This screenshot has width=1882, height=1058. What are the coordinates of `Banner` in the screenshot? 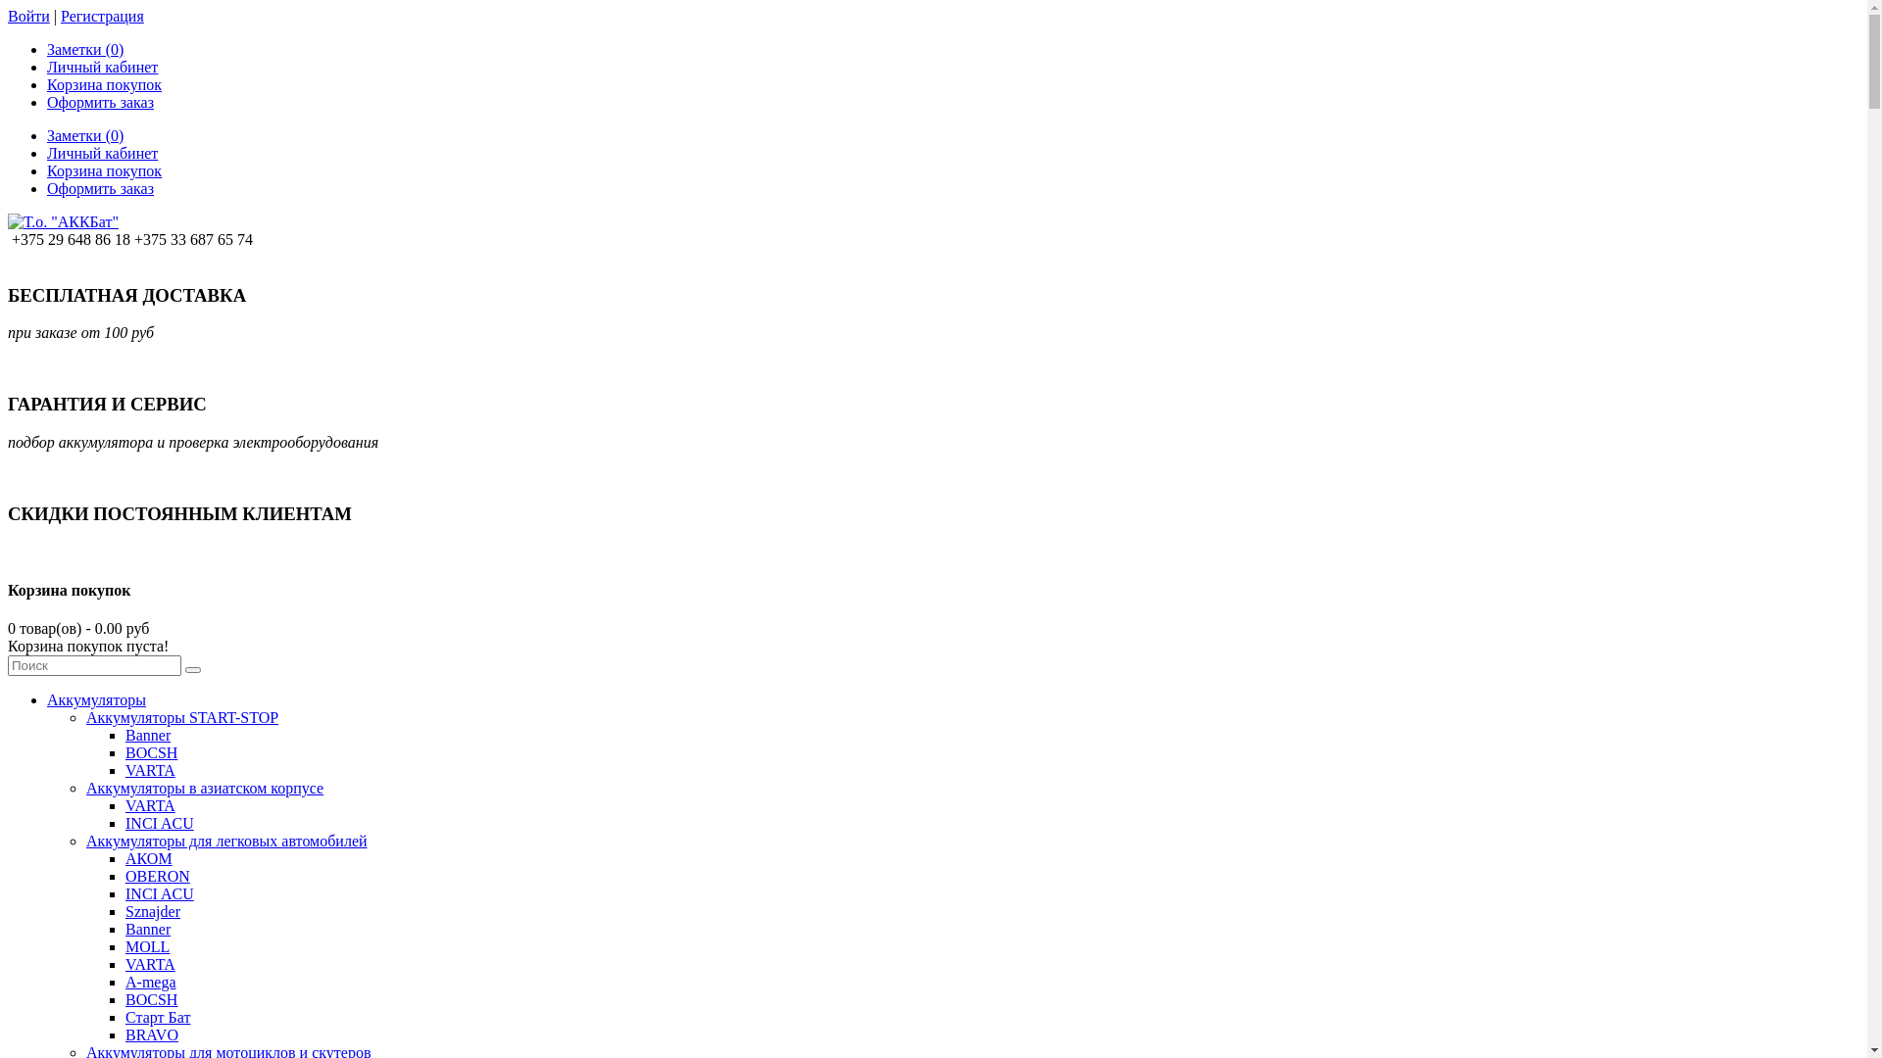 It's located at (148, 929).